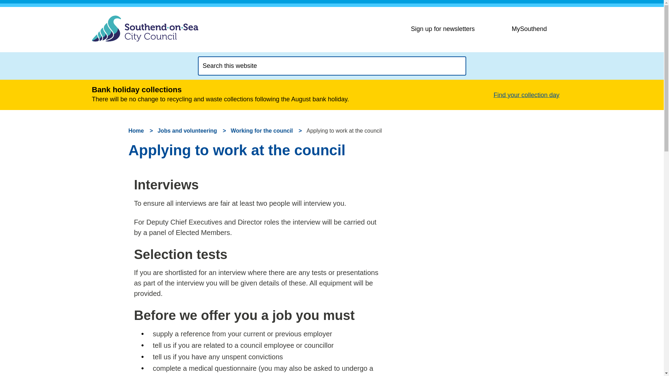 This screenshot has width=669, height=376. What do you see at coordinates (136, 131) in the screenshot?
I see `Home` at bounding box center [136, 131].